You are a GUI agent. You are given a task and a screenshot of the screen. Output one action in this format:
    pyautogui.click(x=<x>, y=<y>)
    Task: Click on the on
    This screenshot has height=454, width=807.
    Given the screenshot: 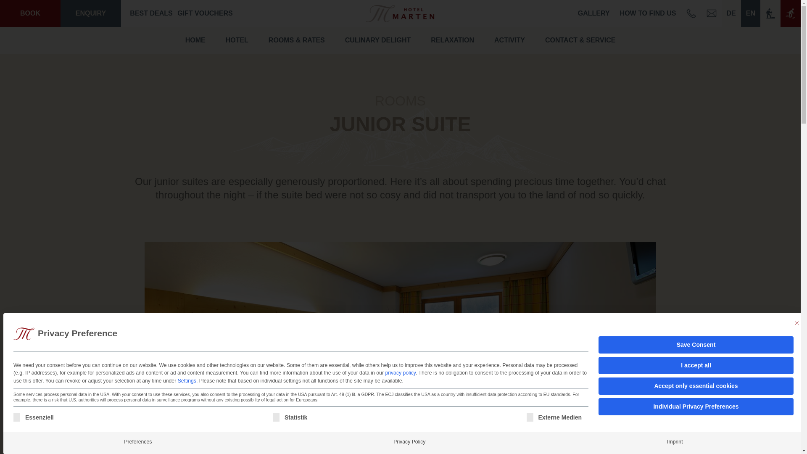 What is the action you would take?
    pyautogui.click(x=276, y=417)
    